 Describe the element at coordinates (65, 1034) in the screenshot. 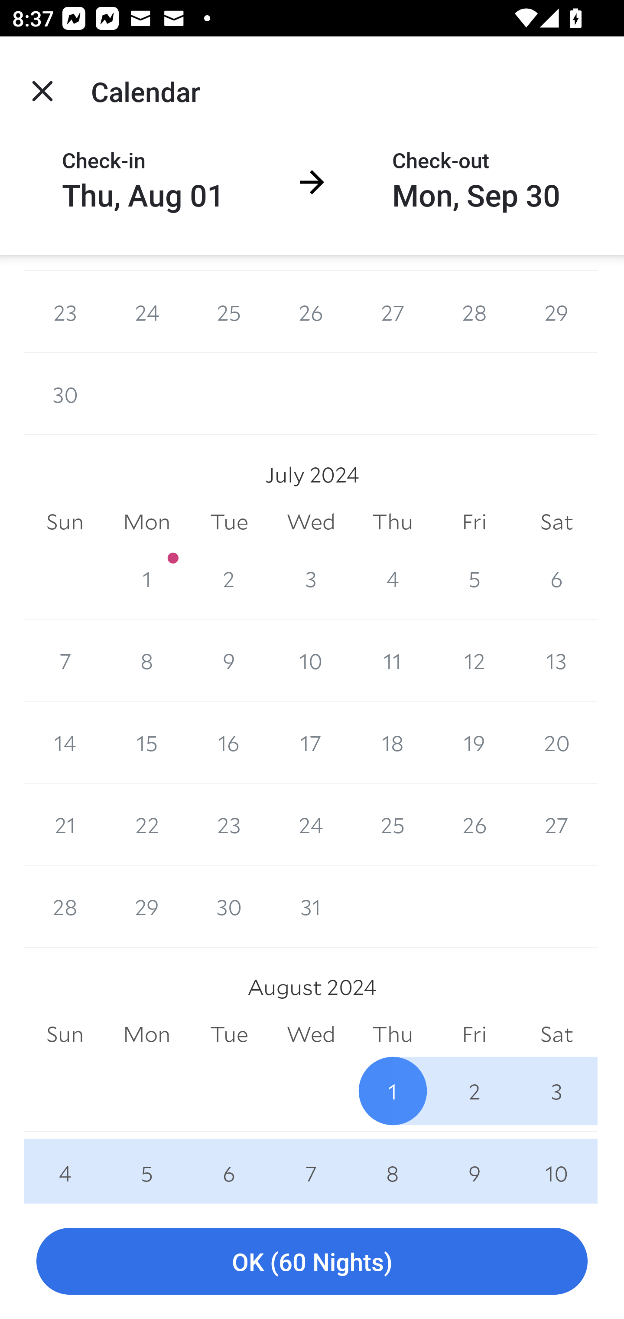

I see `Sun` at that location.